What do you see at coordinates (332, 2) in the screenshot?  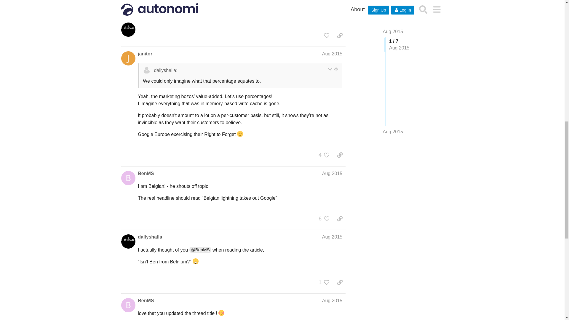 I see `Aug 2015` at bounding box center [332, 2].